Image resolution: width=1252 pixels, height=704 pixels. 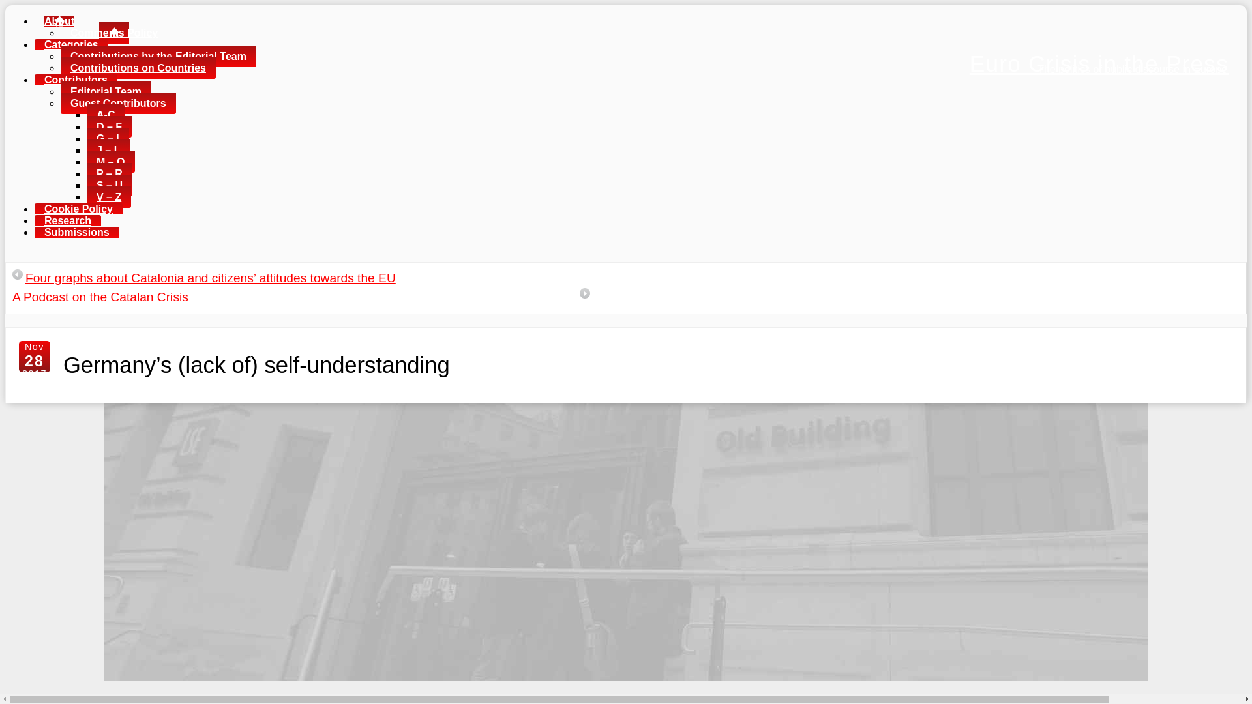 What do you see at coordinates (31, 31) in the screenshot?
I see `Skip to content` at bounding box center [31, 31].